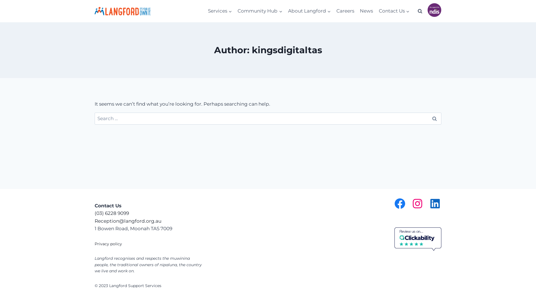 Image resolution: width=536 pixels, height=301 pixels. Describe the element at coordinates (260, 11) in the screenshot. I see `Community Hub` at that location.